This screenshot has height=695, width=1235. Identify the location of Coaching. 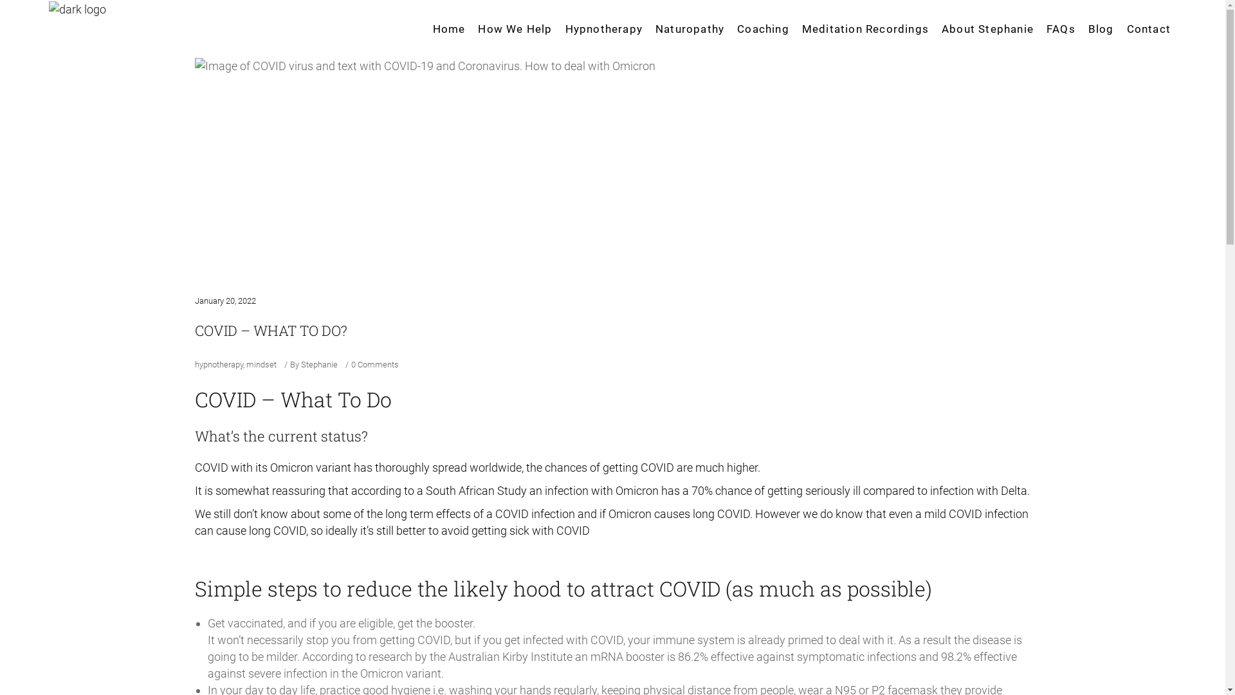
(763, 29).